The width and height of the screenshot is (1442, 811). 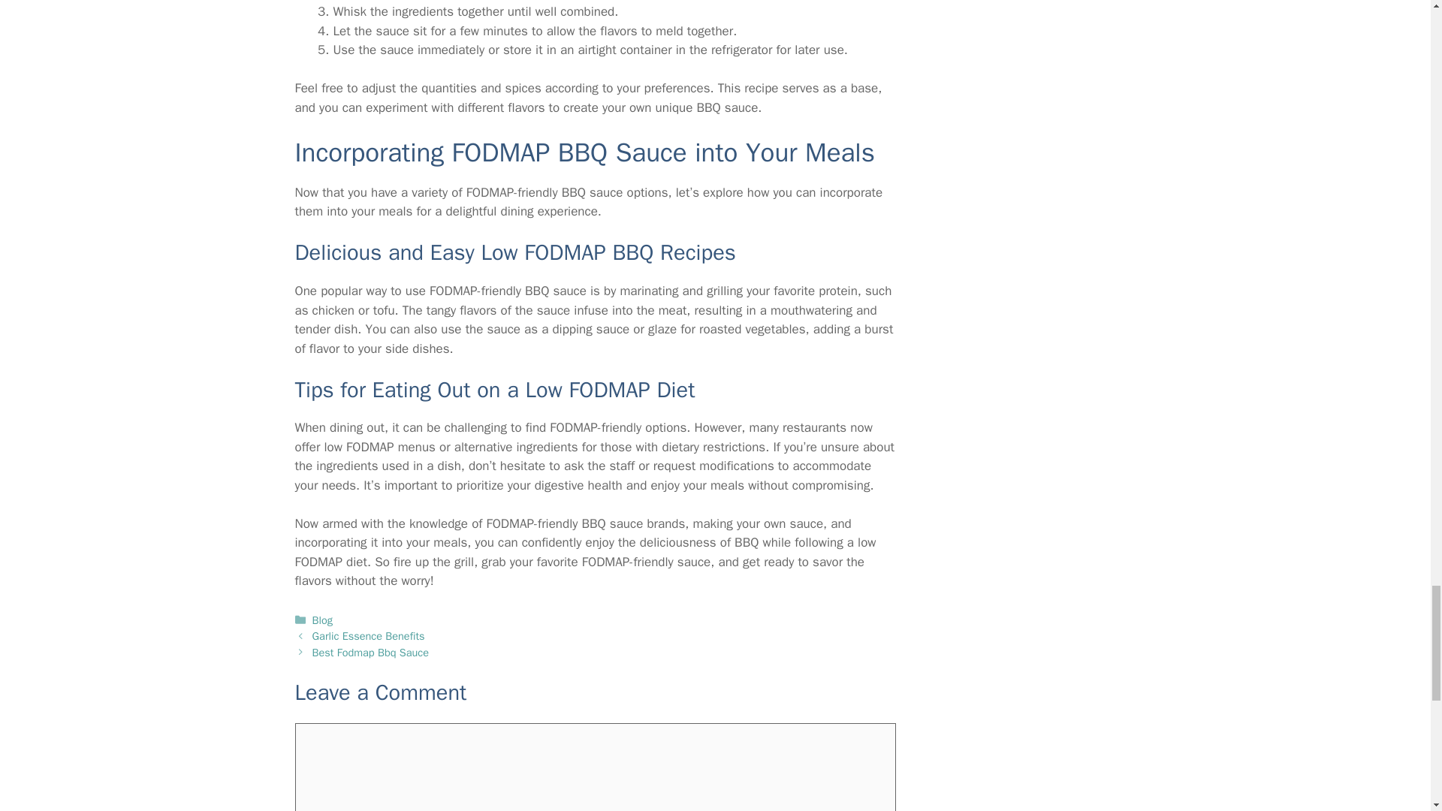 I want to click on Blog, so click(x=323, y=620).